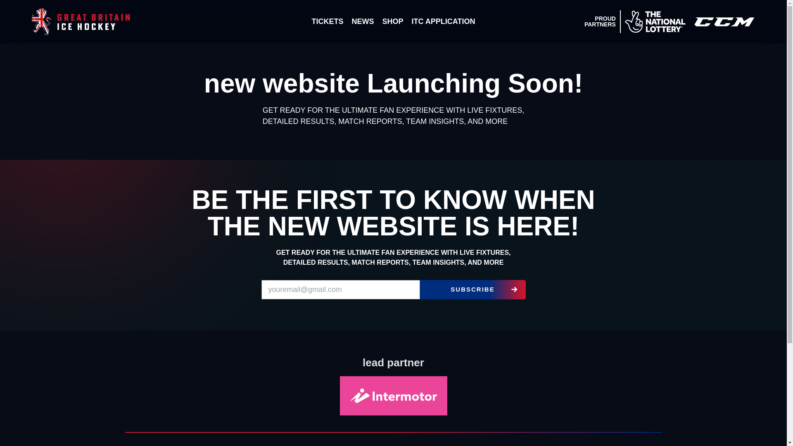 This screenshot has height=446, width=793. I want to click on SUBSCRIBE, so click(472, 289).